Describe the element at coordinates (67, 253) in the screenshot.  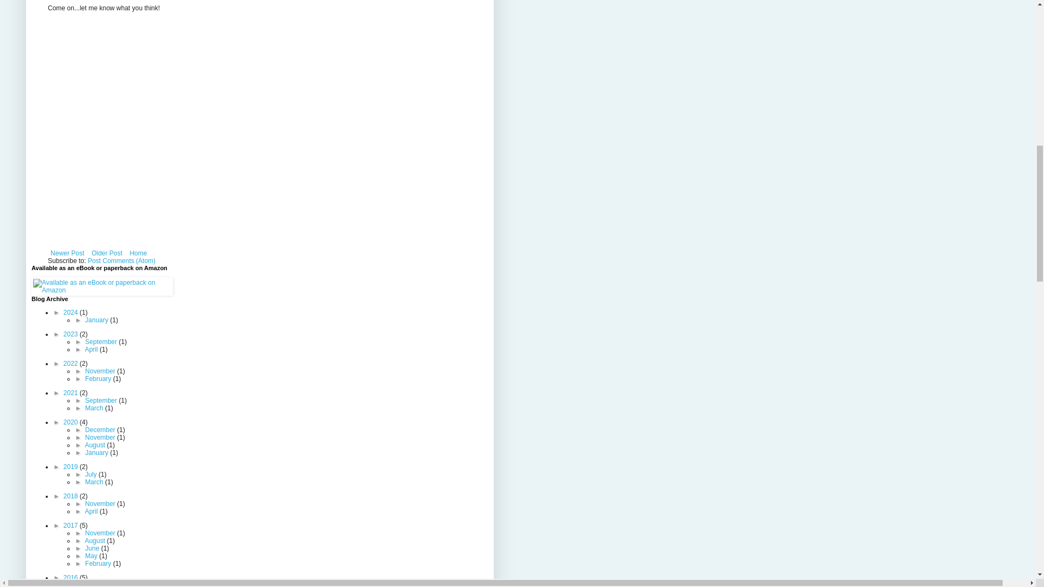
I see `Newer Post` at that location.